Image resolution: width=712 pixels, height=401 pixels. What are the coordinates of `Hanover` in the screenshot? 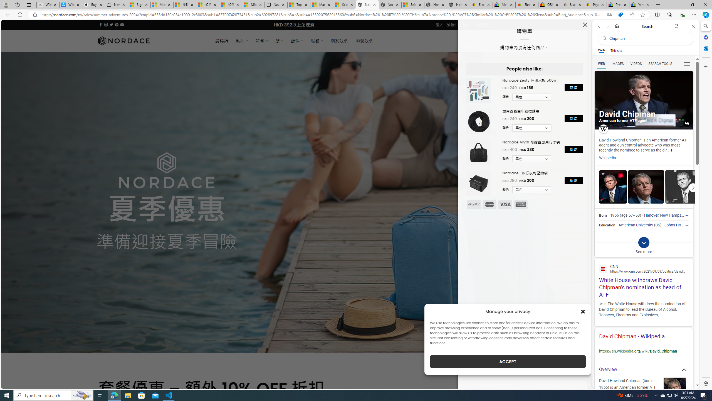 It's located at (651, 216).